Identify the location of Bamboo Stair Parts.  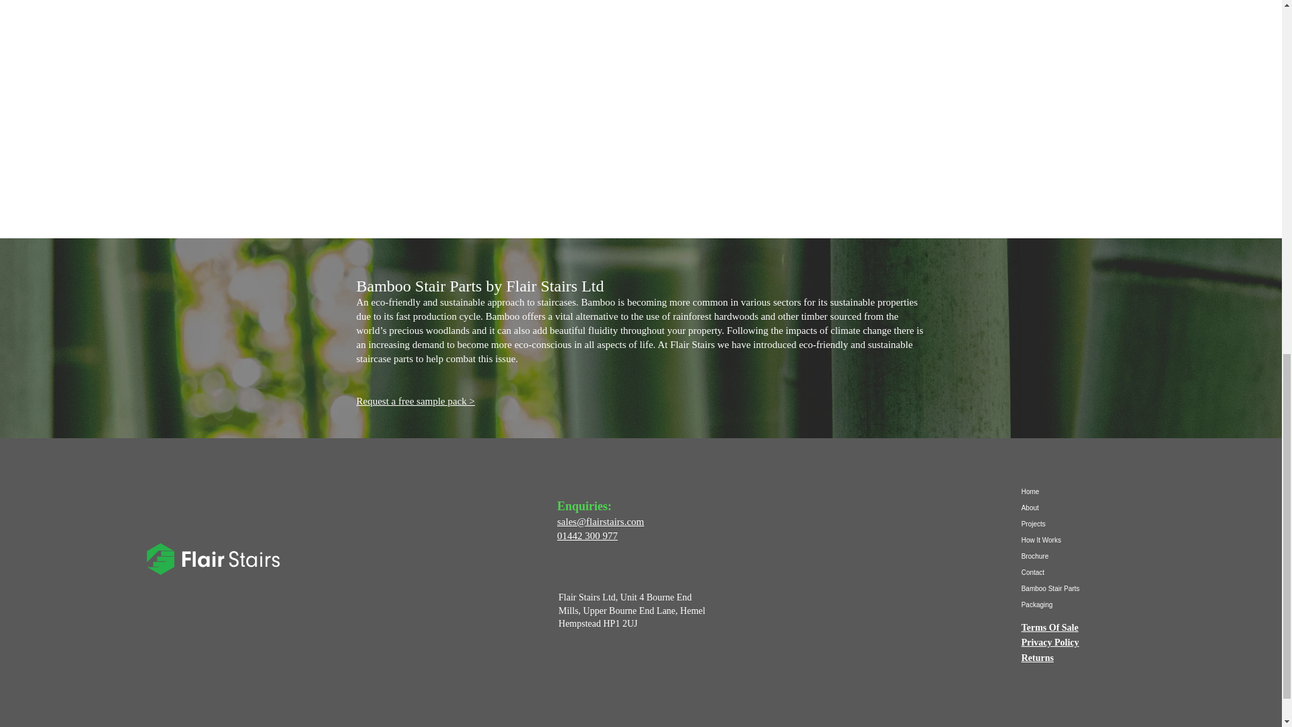
(1069, 588).